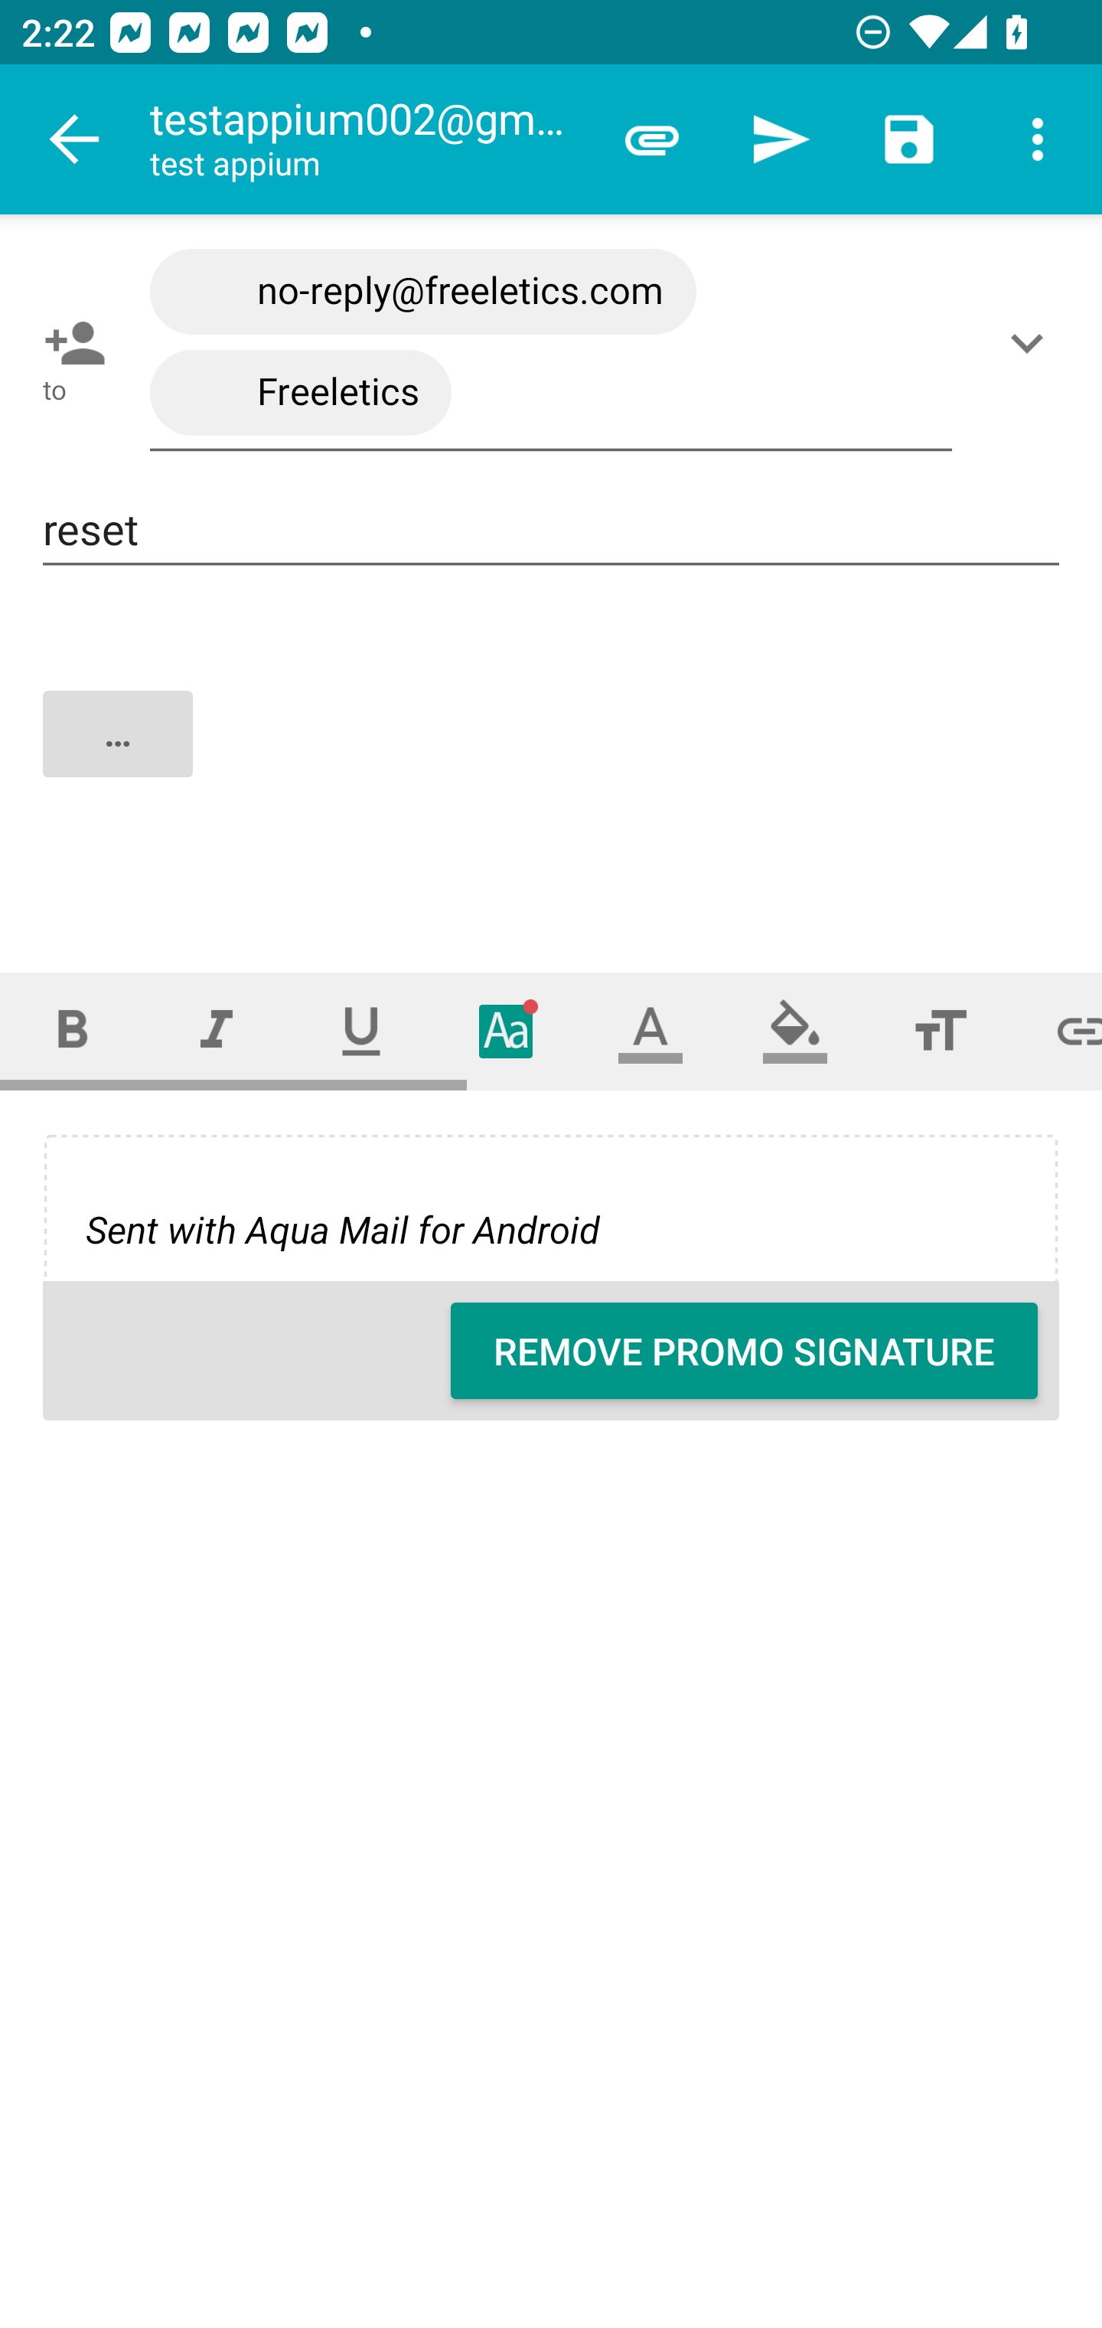 The image size is (1102, 2328). What do you see at coordinates (551, 530) in the screenshot?
I see `reset` at bounding box center [551, 530].